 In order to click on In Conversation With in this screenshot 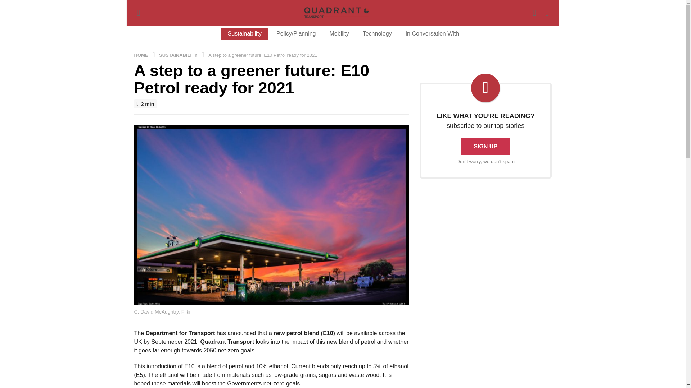, I will do `click(432, 34)`.